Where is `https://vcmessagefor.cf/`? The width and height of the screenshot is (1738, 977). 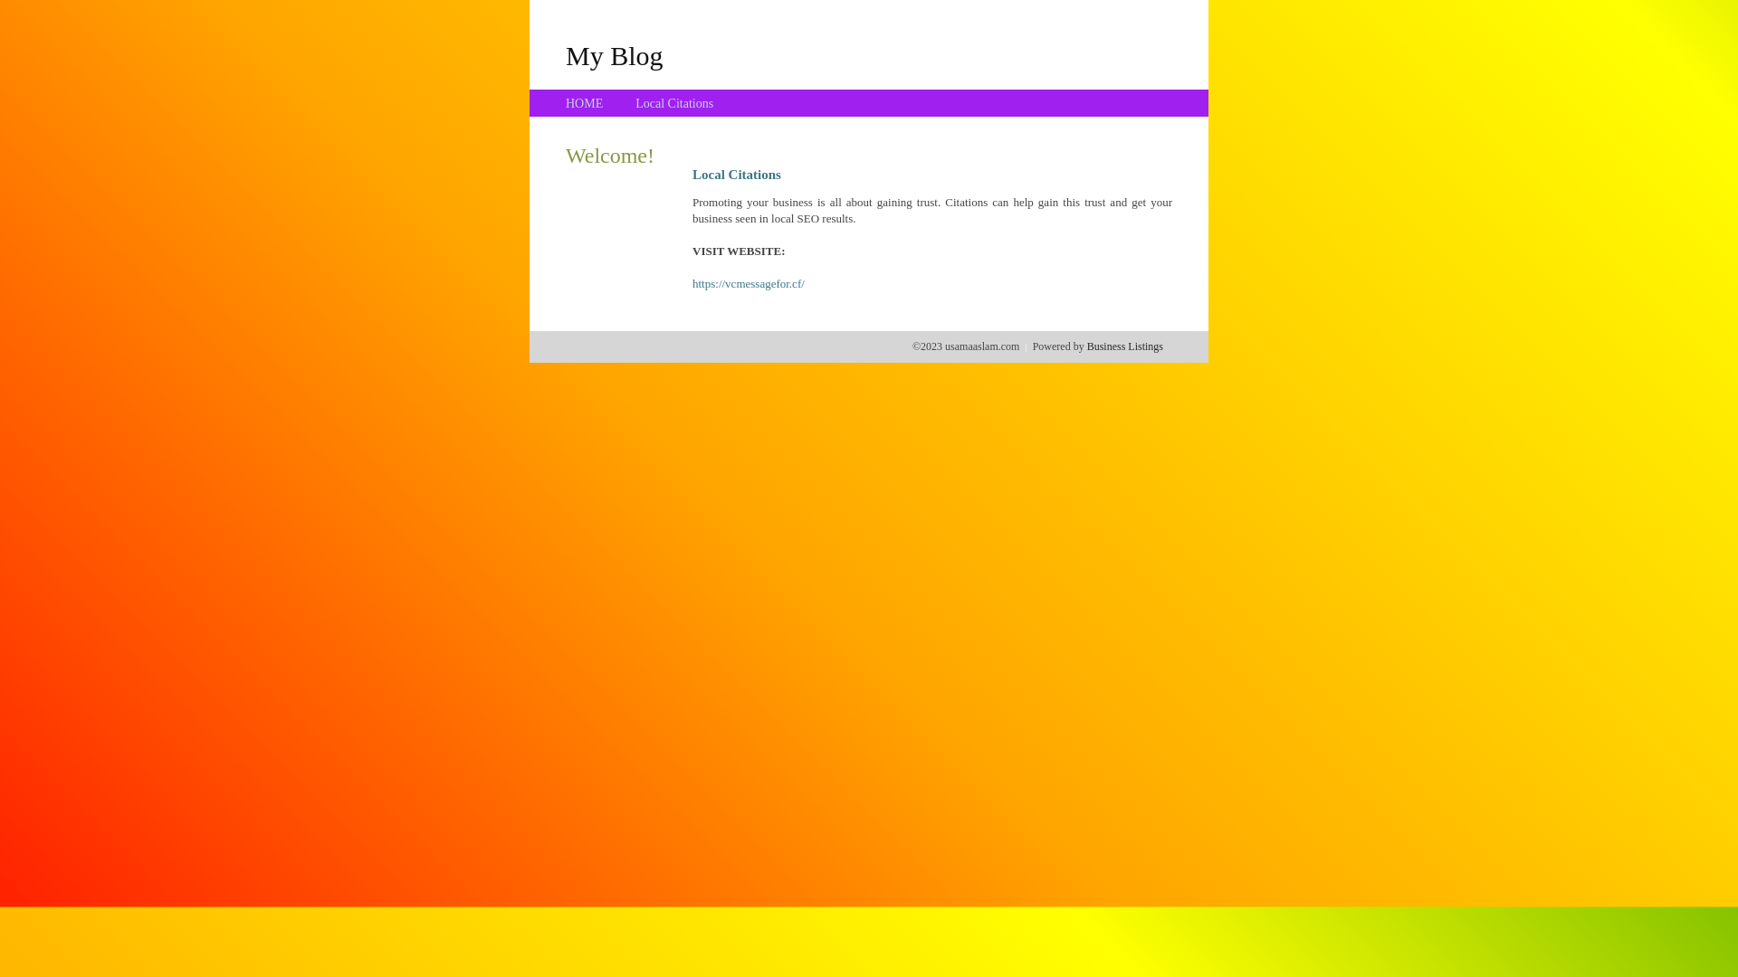 https://vcmessagefor.cf/ is located at coordinates (749, 284).